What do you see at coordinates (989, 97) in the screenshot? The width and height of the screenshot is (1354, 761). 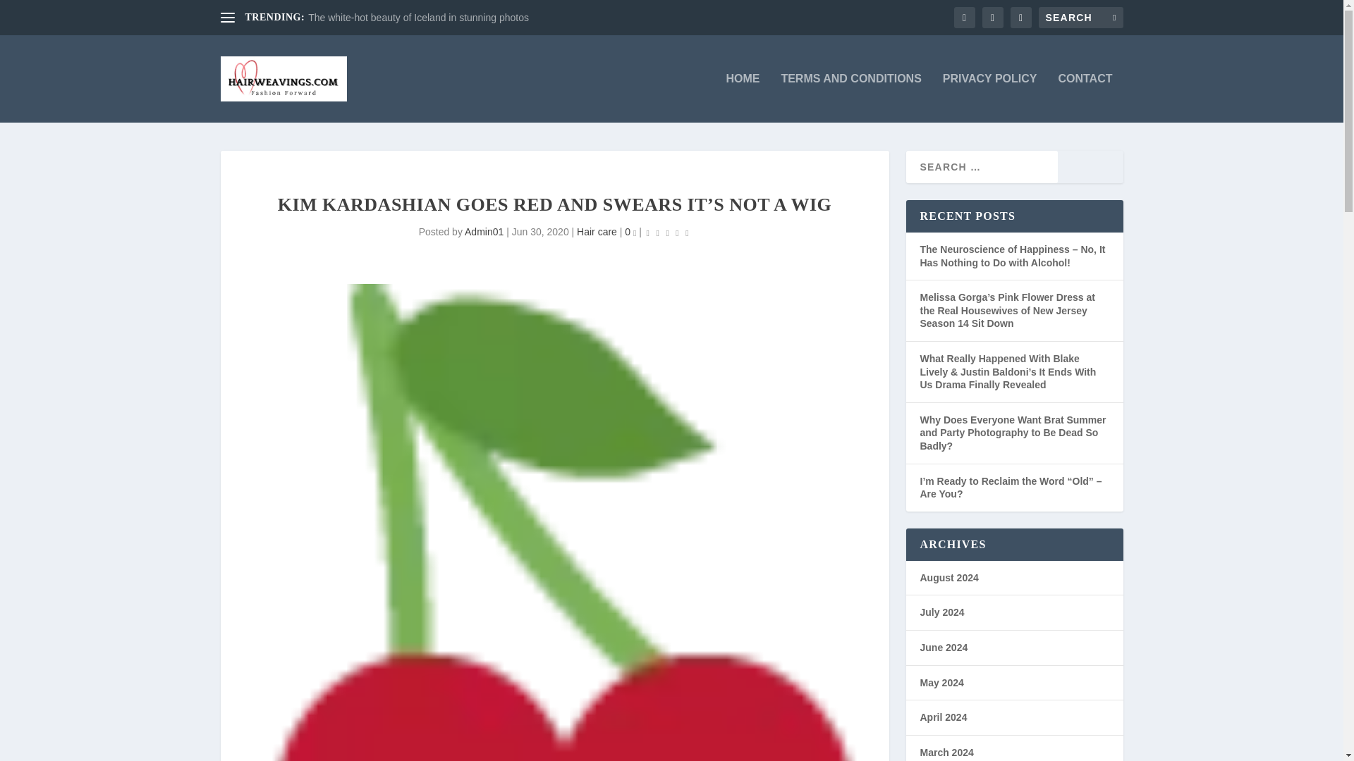 I see `PRIVACY POLICY` at bounding box center [989, 97].